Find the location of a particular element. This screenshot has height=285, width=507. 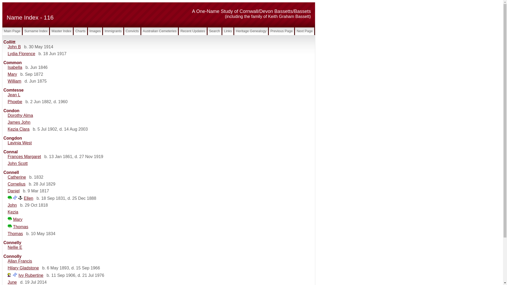

Isabella is located at coordinates (15, 68).